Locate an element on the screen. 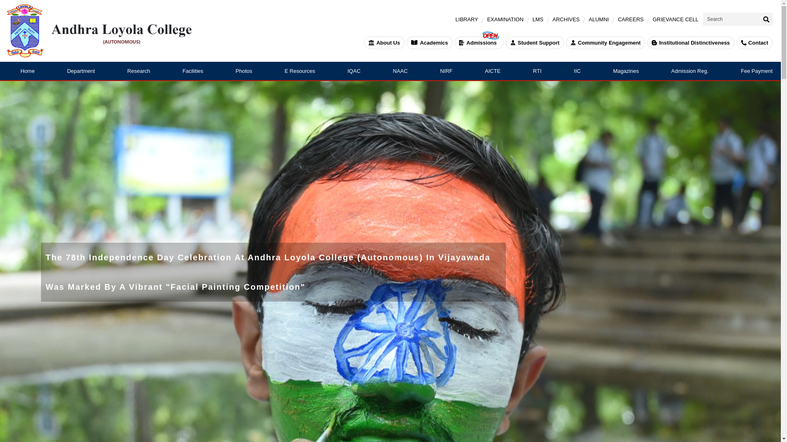  About Us is located at coordinates (384, 43).